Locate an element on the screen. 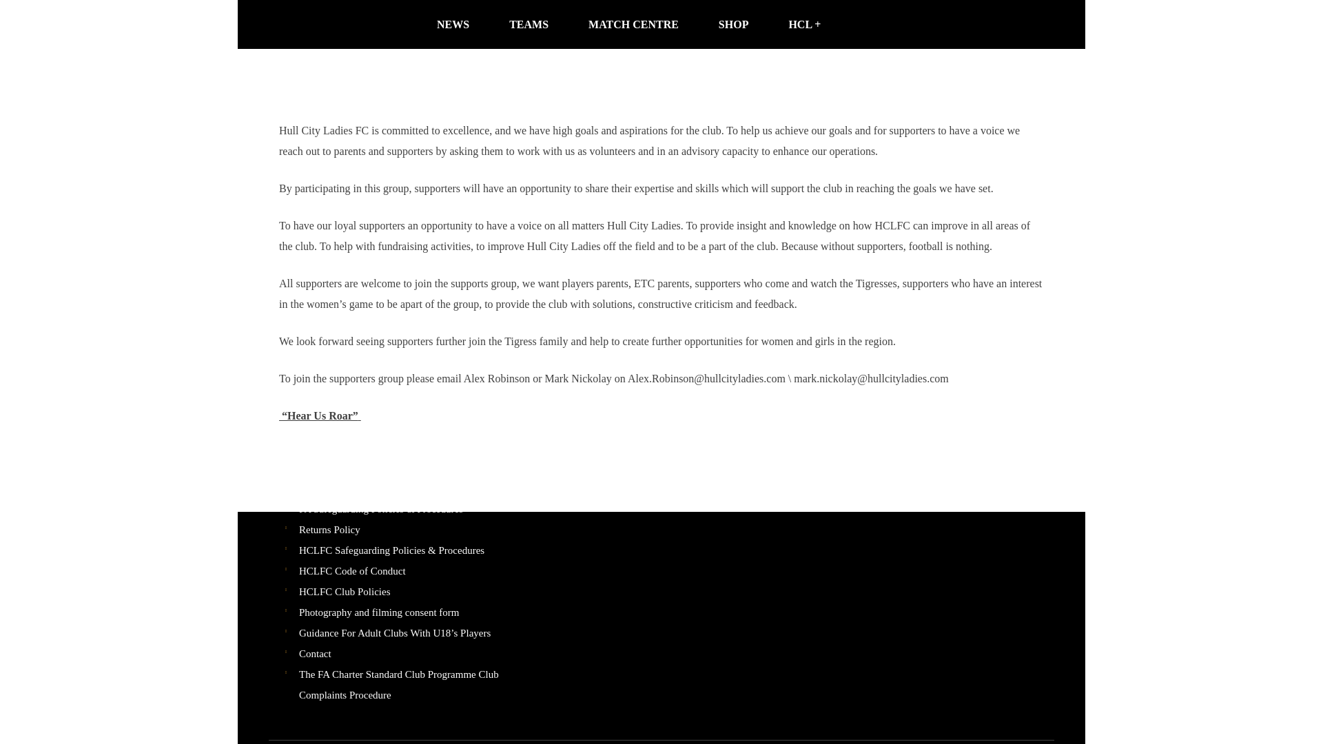 The height and width of the screenshot is (744, 1323). NEWS is located at coordinates (453, 25).